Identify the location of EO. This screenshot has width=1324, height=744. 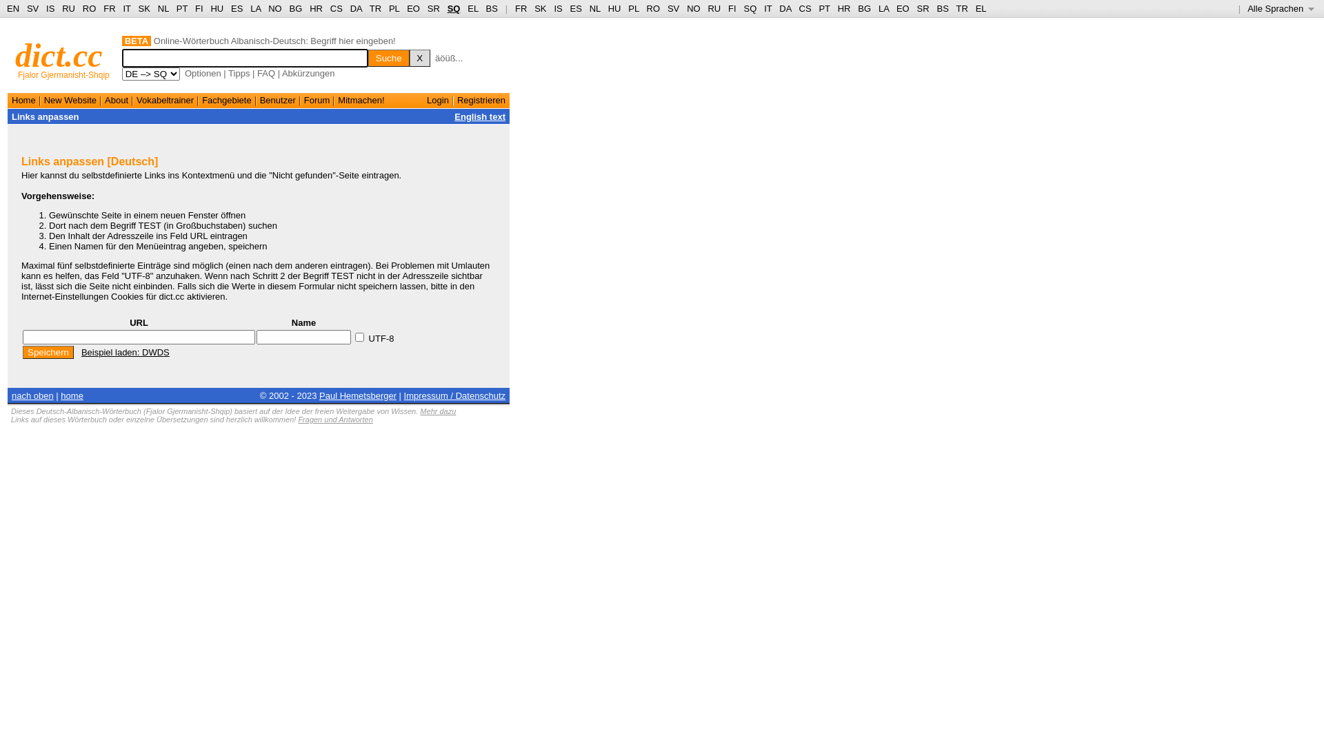
(414, 8).